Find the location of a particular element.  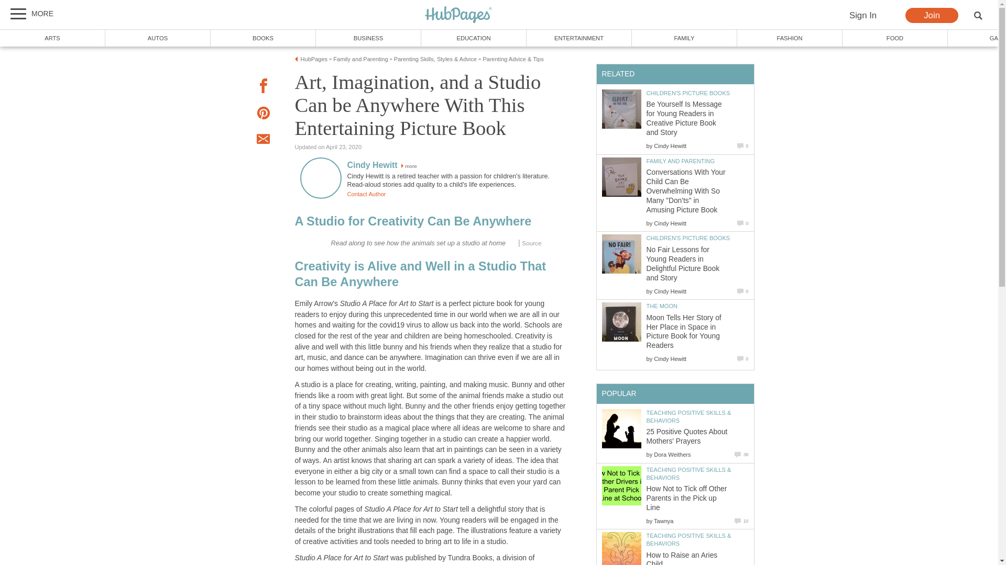

FASHION is located at coordinates (790, 38).